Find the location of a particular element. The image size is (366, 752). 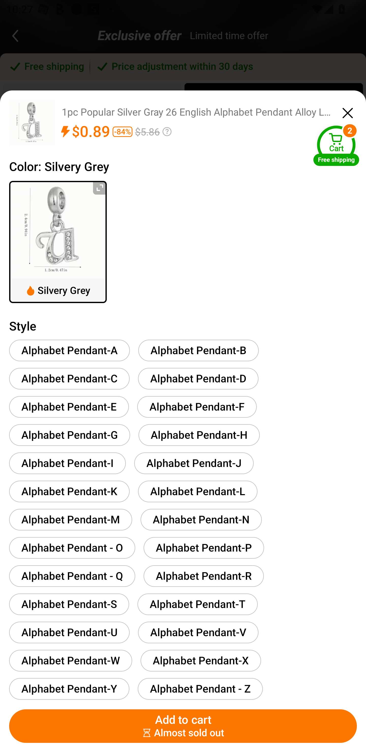

 Alphabet Pendant-F is located at coordinates (197, 406).